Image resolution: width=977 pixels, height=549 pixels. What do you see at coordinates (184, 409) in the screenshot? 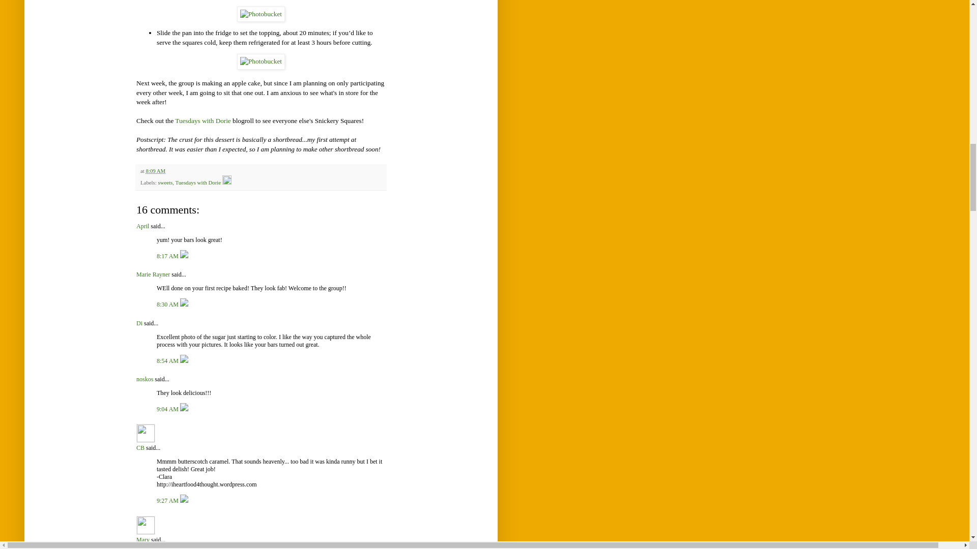
I see `Delete Comment` at bounding box center [184, 409].